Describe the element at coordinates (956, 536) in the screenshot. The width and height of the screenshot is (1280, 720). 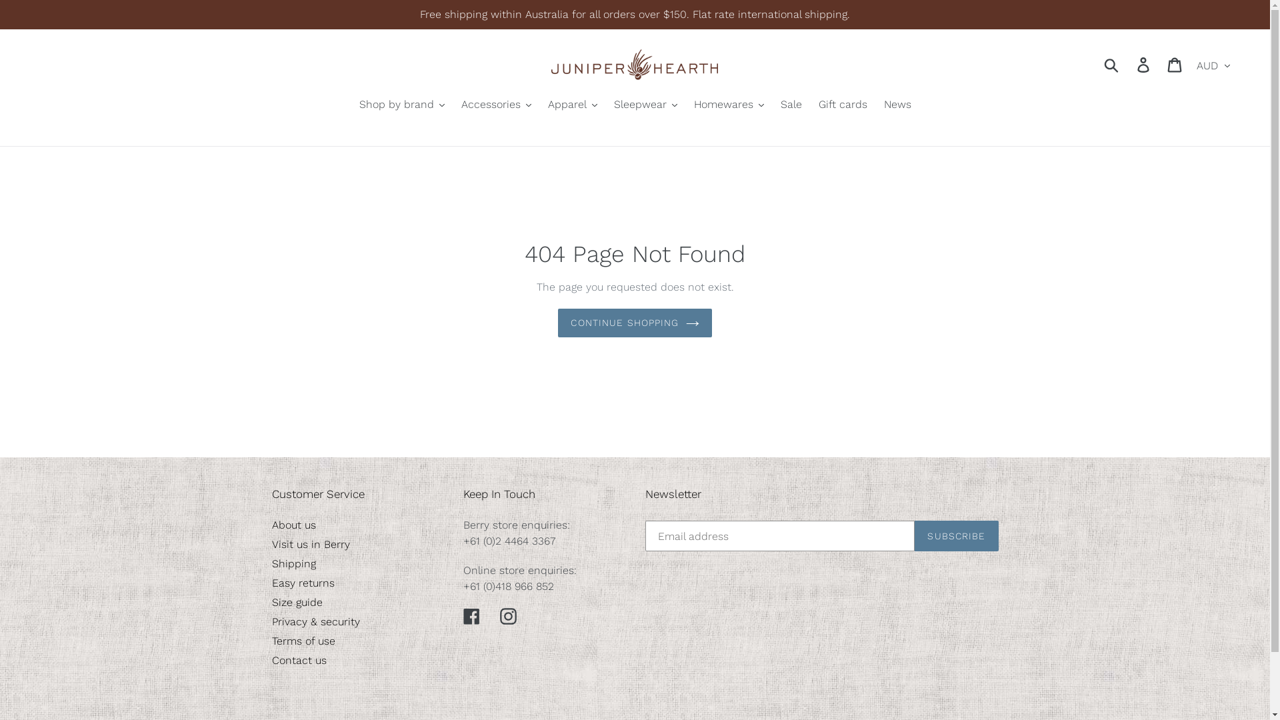
I see `SUBSCRIBE` at that location.